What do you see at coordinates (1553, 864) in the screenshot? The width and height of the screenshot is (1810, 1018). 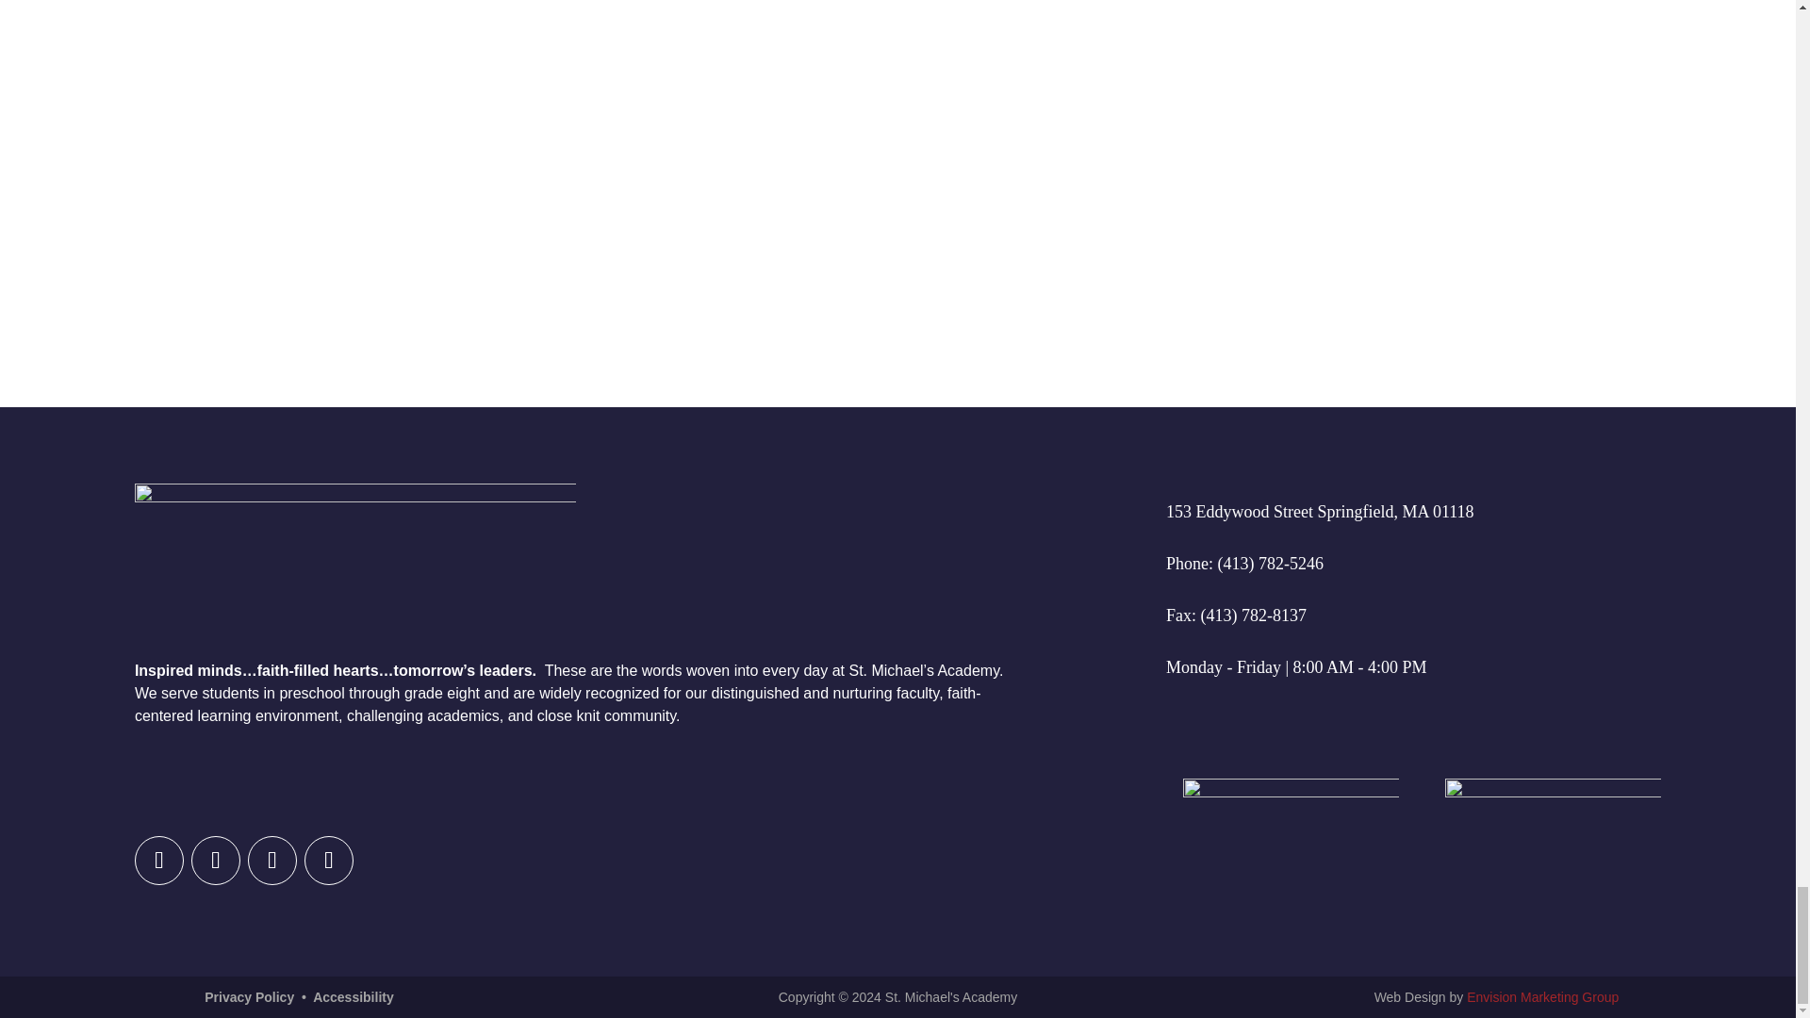 I see `Diocese-Springfield-MA` at bounding box center [1553, 864].